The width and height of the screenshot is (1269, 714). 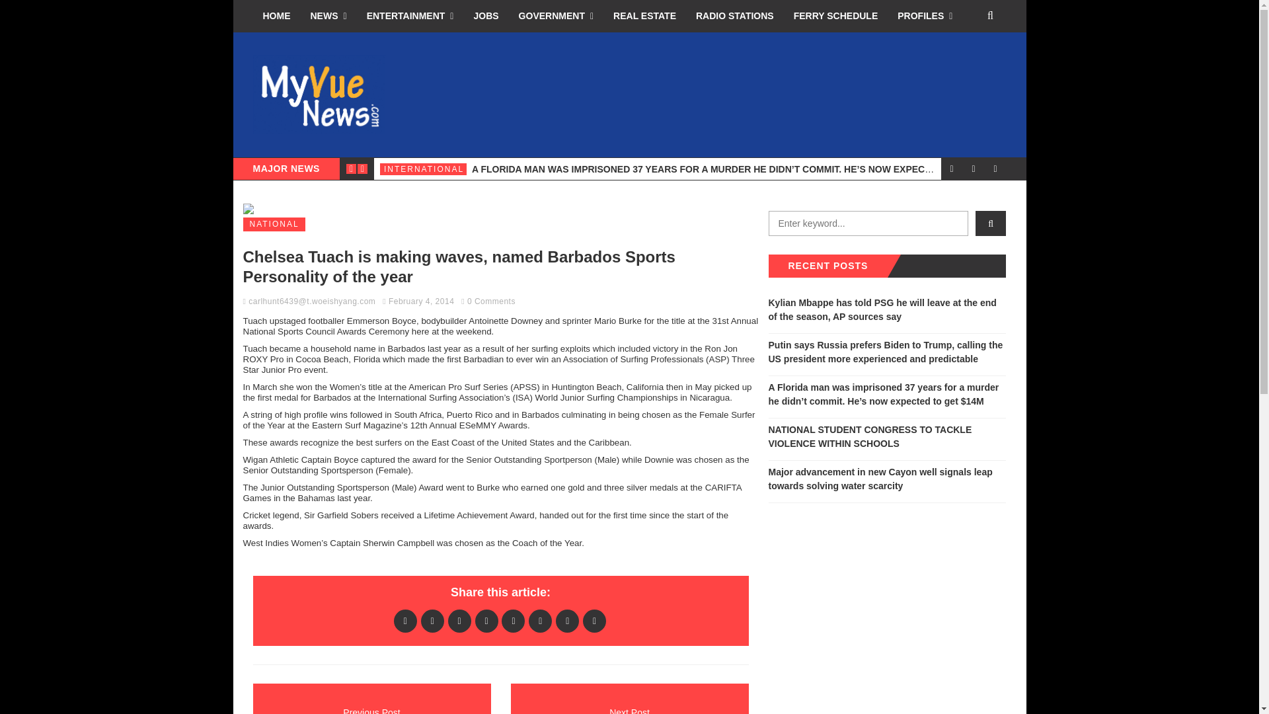 What do you see at coordinates (410, 16) in the screenshot?
I see `ENTERTAINMENT` at bounding box center [410, 16].